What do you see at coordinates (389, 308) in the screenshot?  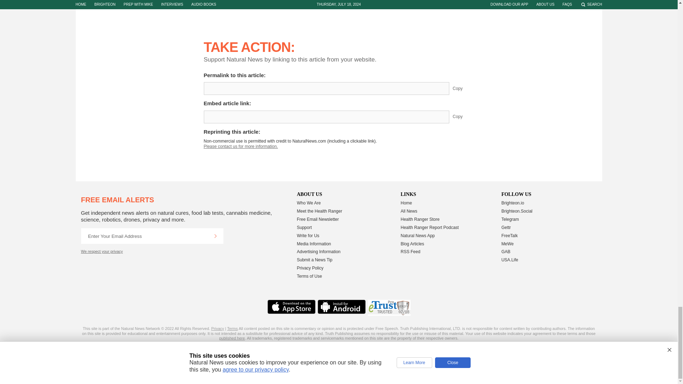 I see `eTrust Pro Certified` at bounding box center [389, 308].